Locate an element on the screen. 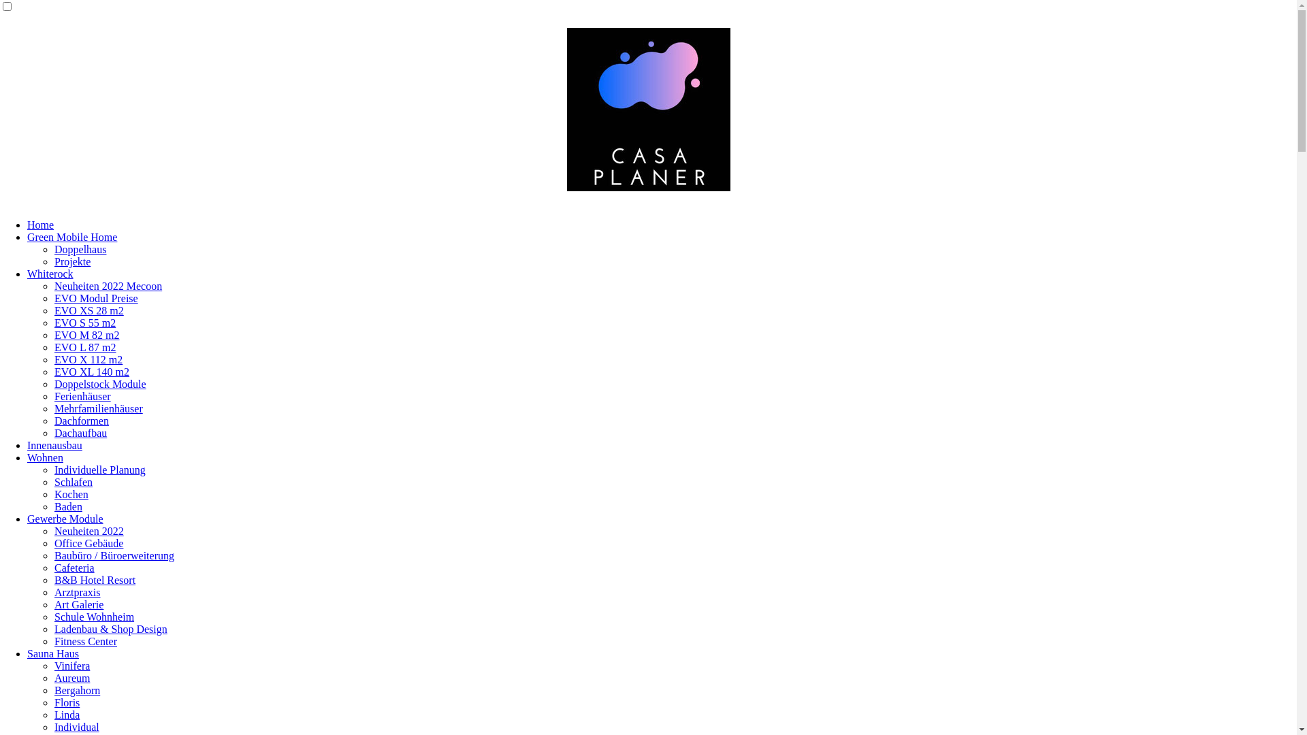  Home is located at coordinates (41, 225).